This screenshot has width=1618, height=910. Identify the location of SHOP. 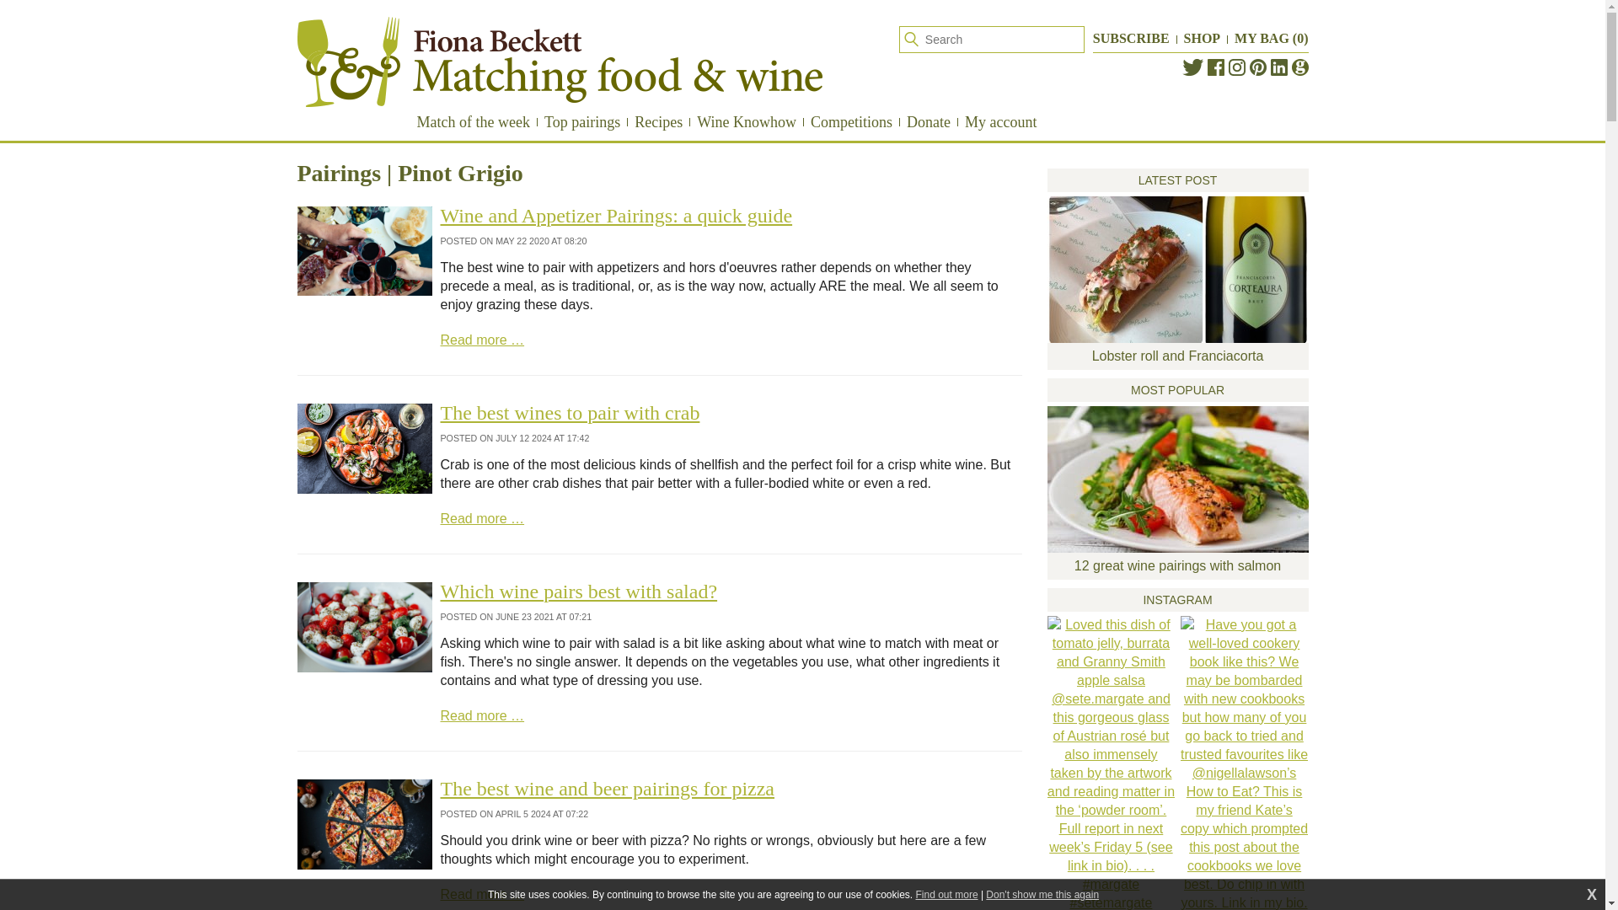
(1203, 38).